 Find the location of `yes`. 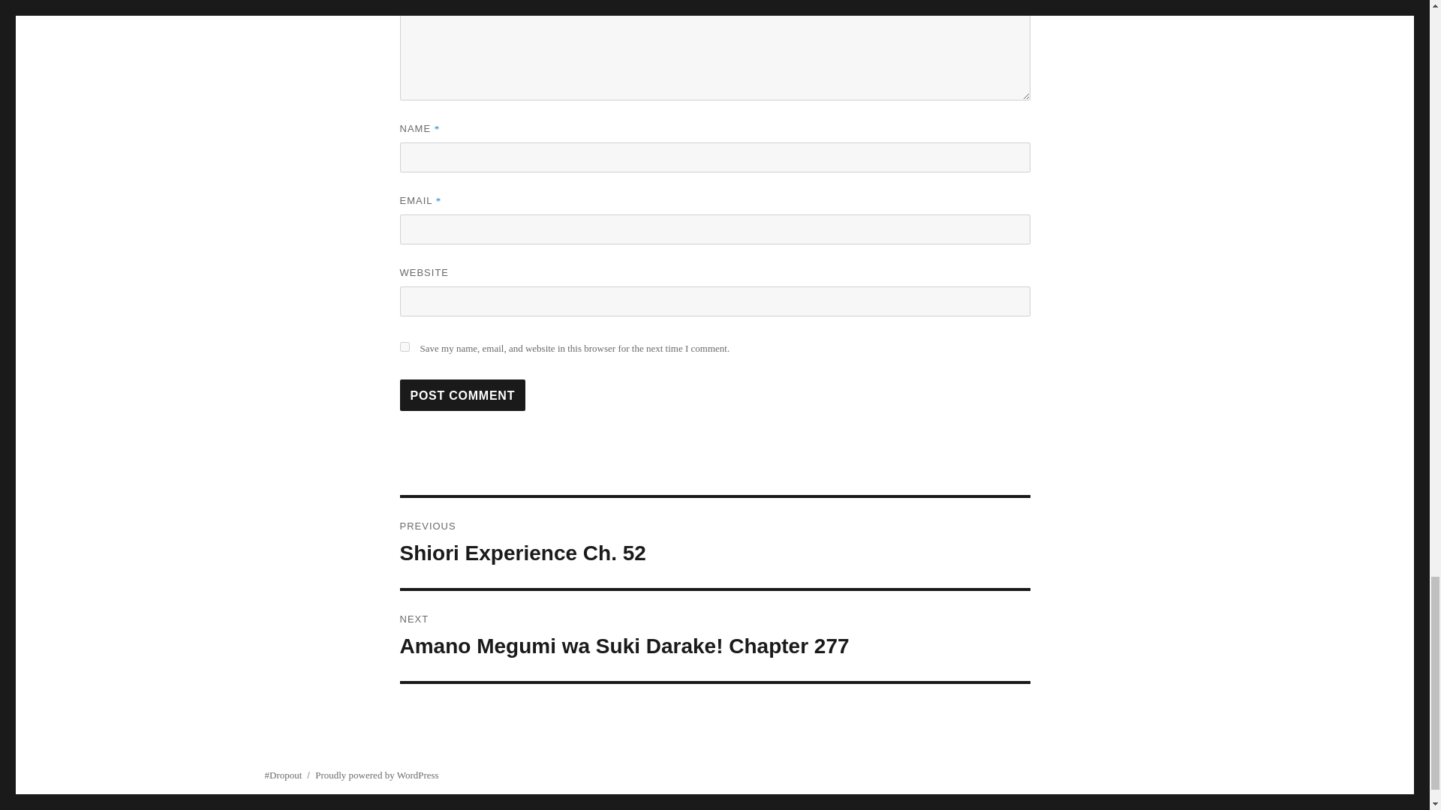

yes is located at coordinates (404, 346).